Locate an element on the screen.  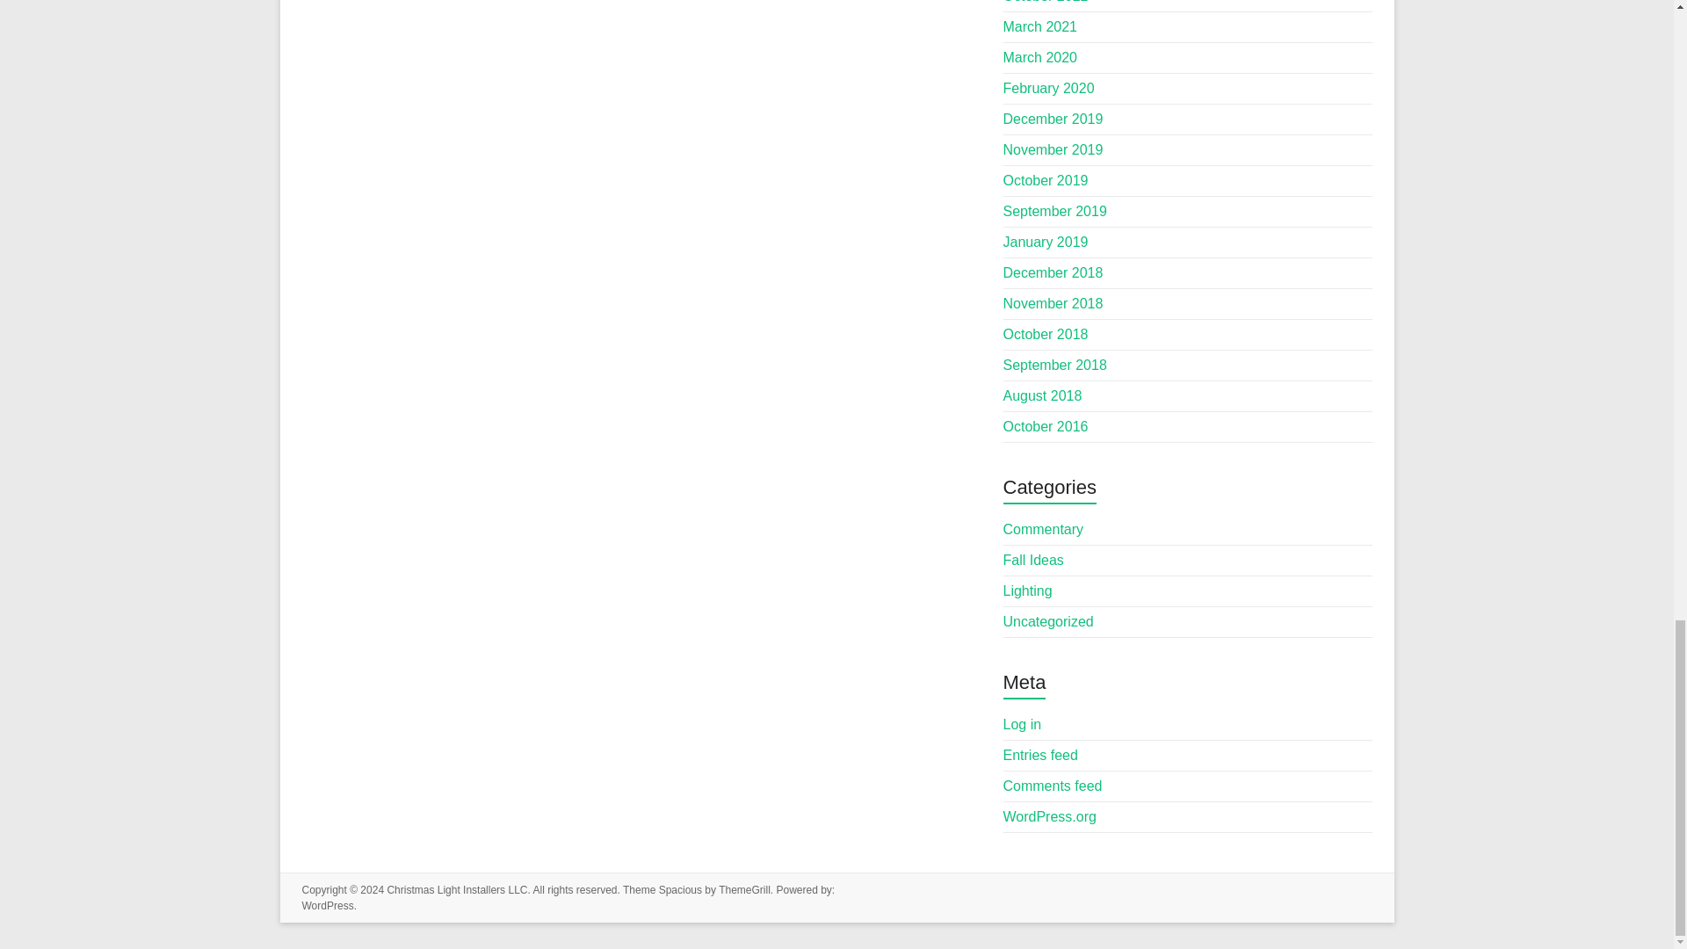
Christmas Light Installers LLC is located at coordinates (456, 889).